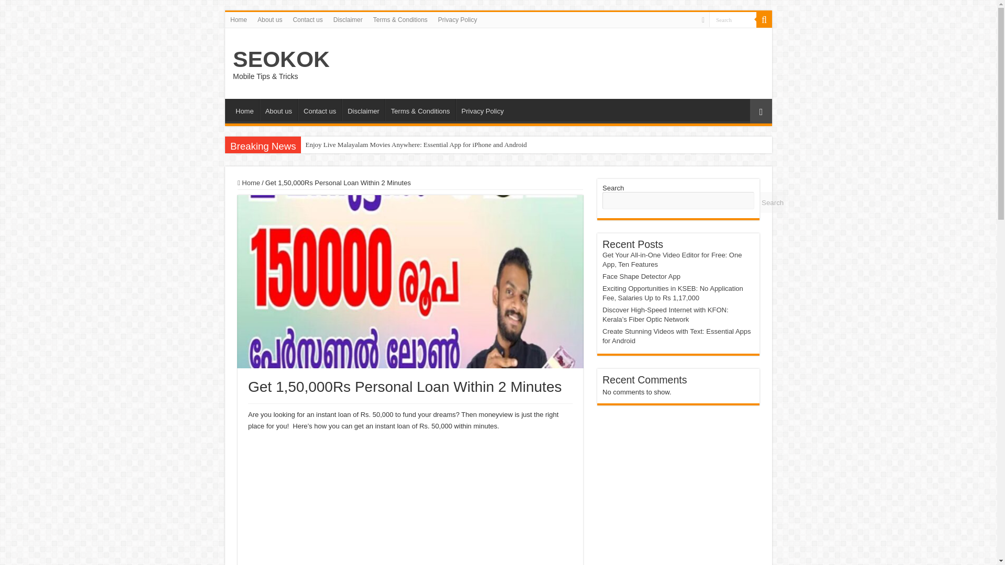 This screenshot has width=1005, height=565. Describe the element at coordinates (239, 19) in the screenshot. I see `Home` at that location.